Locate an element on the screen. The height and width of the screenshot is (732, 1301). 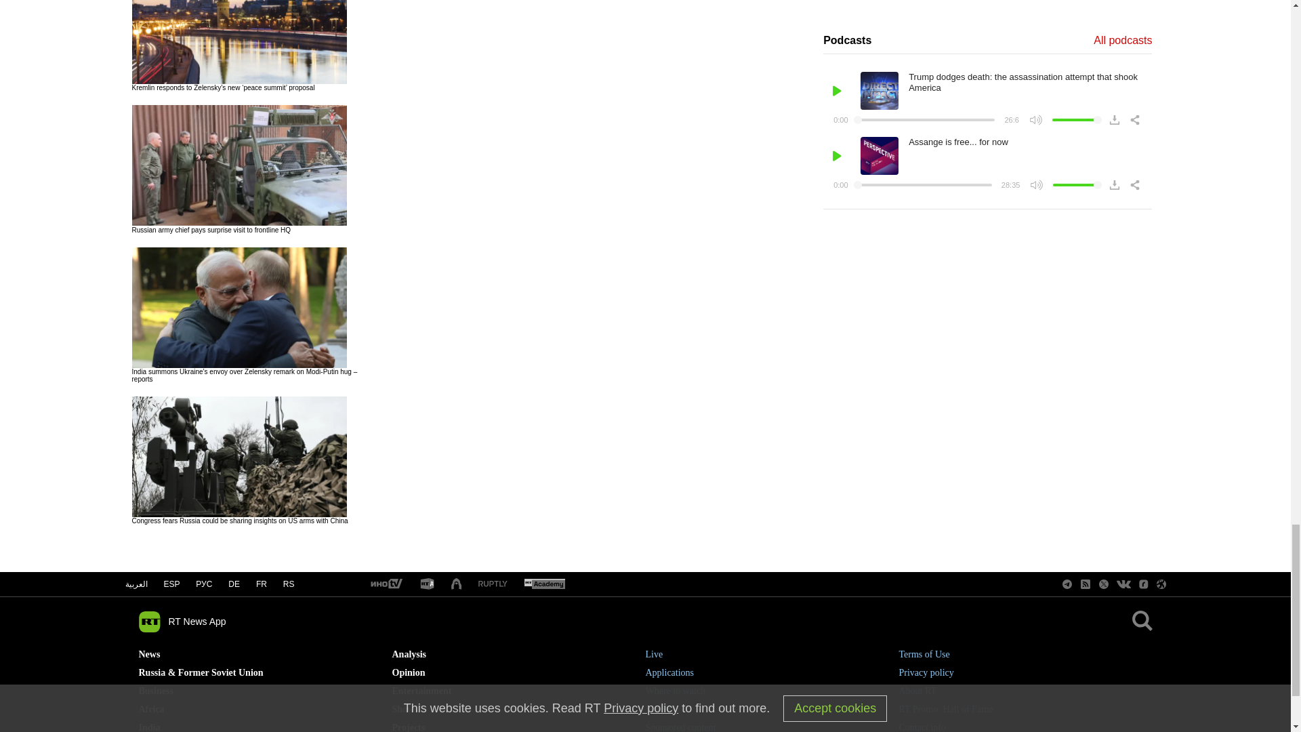
RT  is located at coordinates (493, 584).